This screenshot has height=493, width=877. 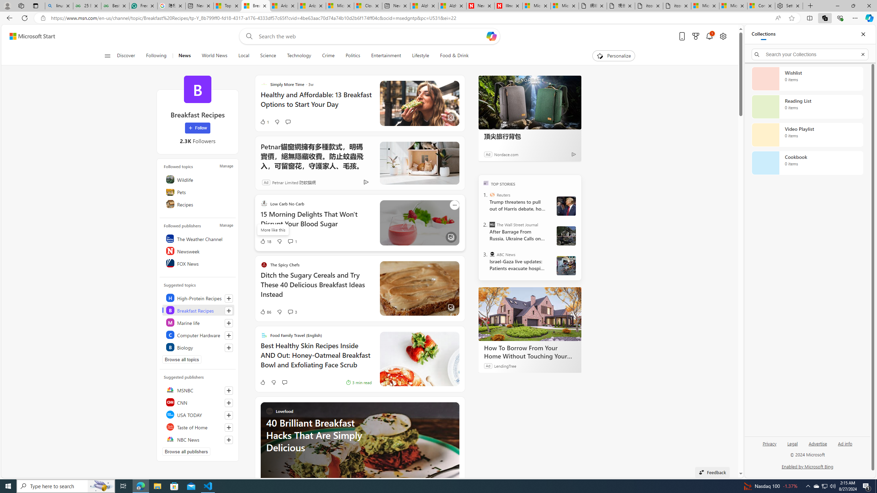 What do you see at coordinates (845, 446) in the screenshot?
I see `Ad info` at bounding box center [845, 446].